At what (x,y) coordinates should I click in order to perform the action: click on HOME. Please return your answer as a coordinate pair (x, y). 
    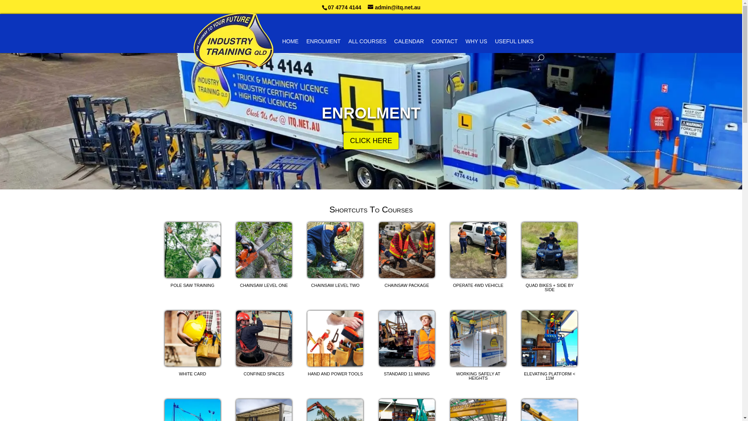
    Looking at the image, I should click on (290, 41).